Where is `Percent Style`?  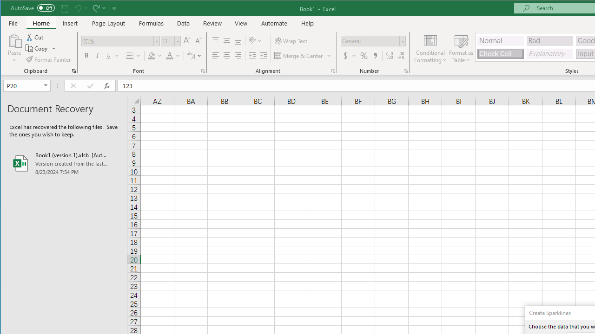 Percent Style is located at coordinates (364, 56).